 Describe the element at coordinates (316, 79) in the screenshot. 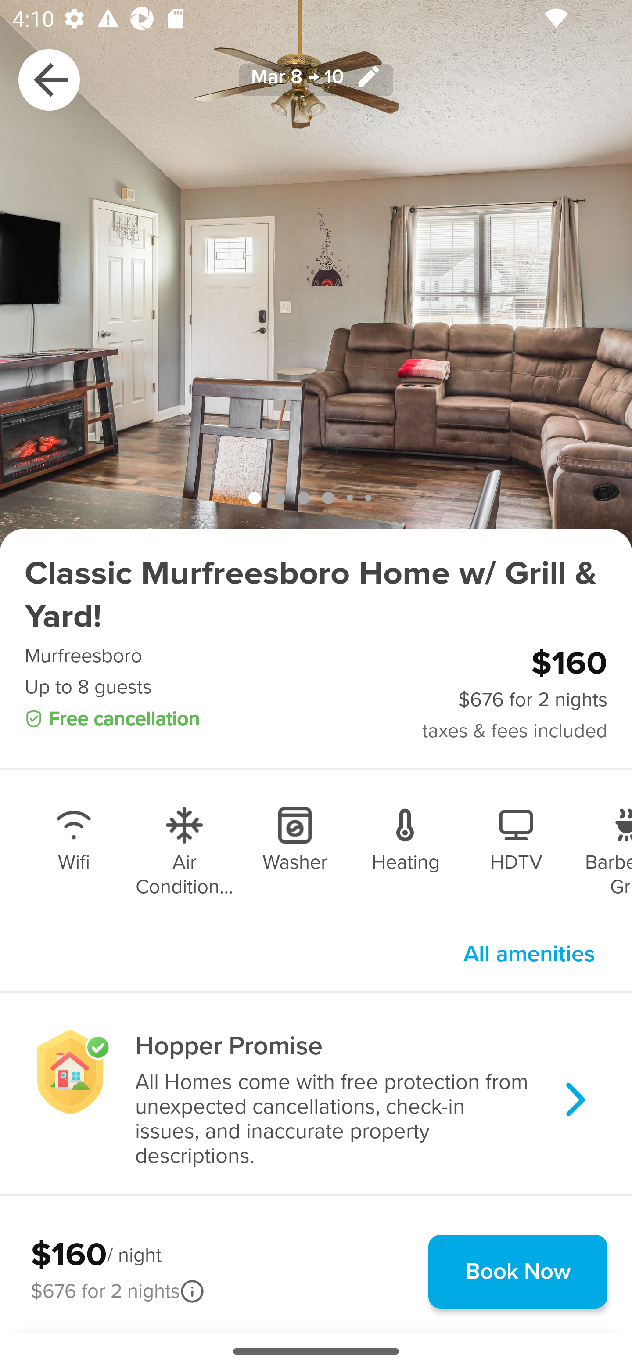

I see `Mar 8 → 10` at that location.